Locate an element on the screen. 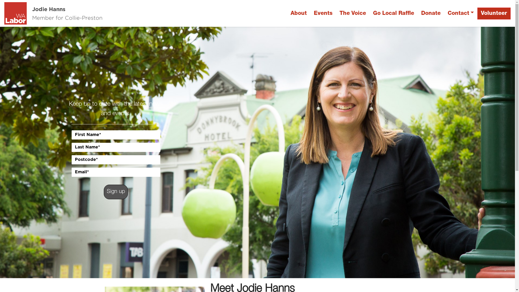 The image size is (519, 292). Volunteer is located at coordinates (494, 14).